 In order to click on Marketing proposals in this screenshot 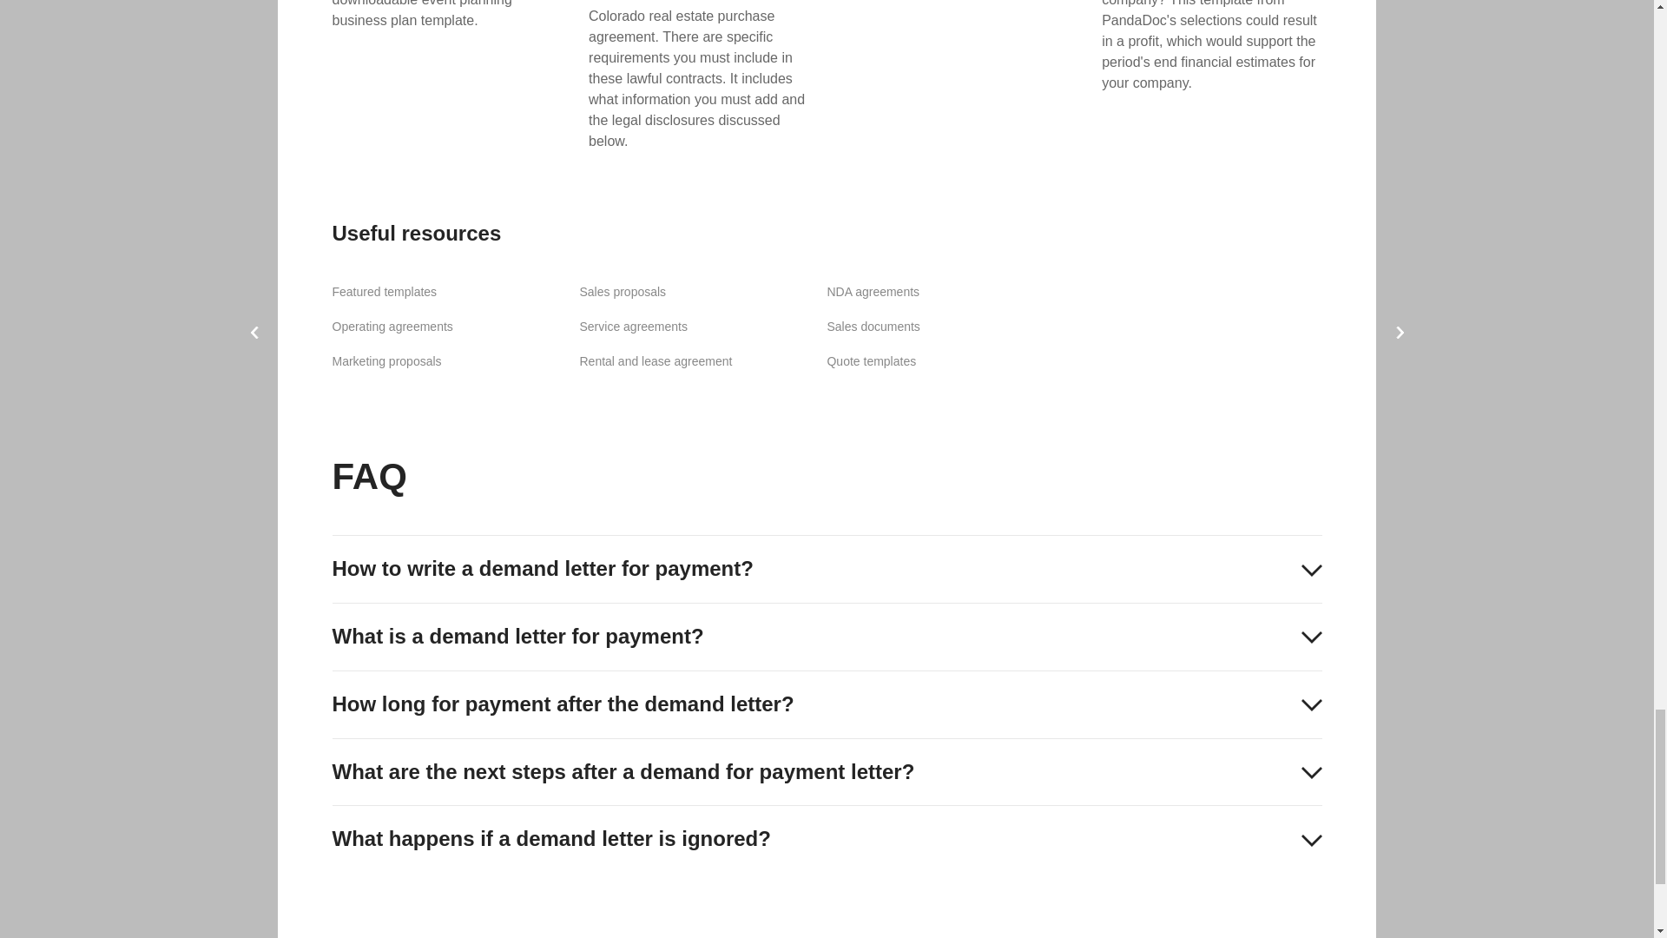, I will do `click(386, 361)`.